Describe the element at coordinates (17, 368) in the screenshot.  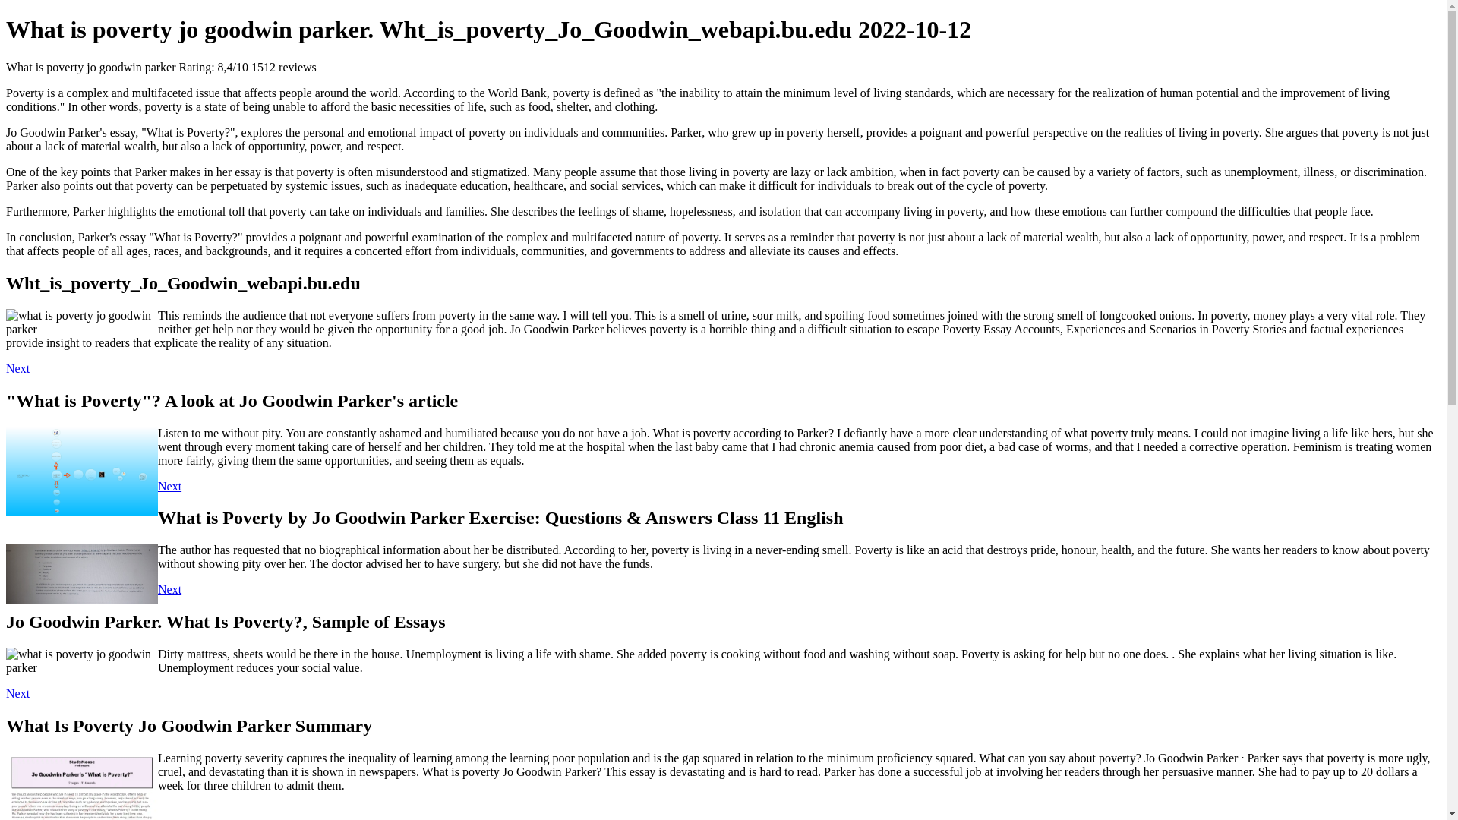
I see `Next` at that location.